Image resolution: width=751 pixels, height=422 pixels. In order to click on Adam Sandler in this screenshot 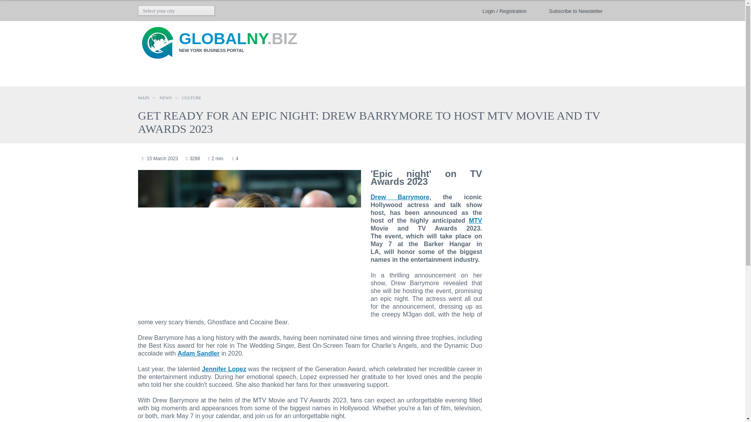, I will do `click(199, 353)`.